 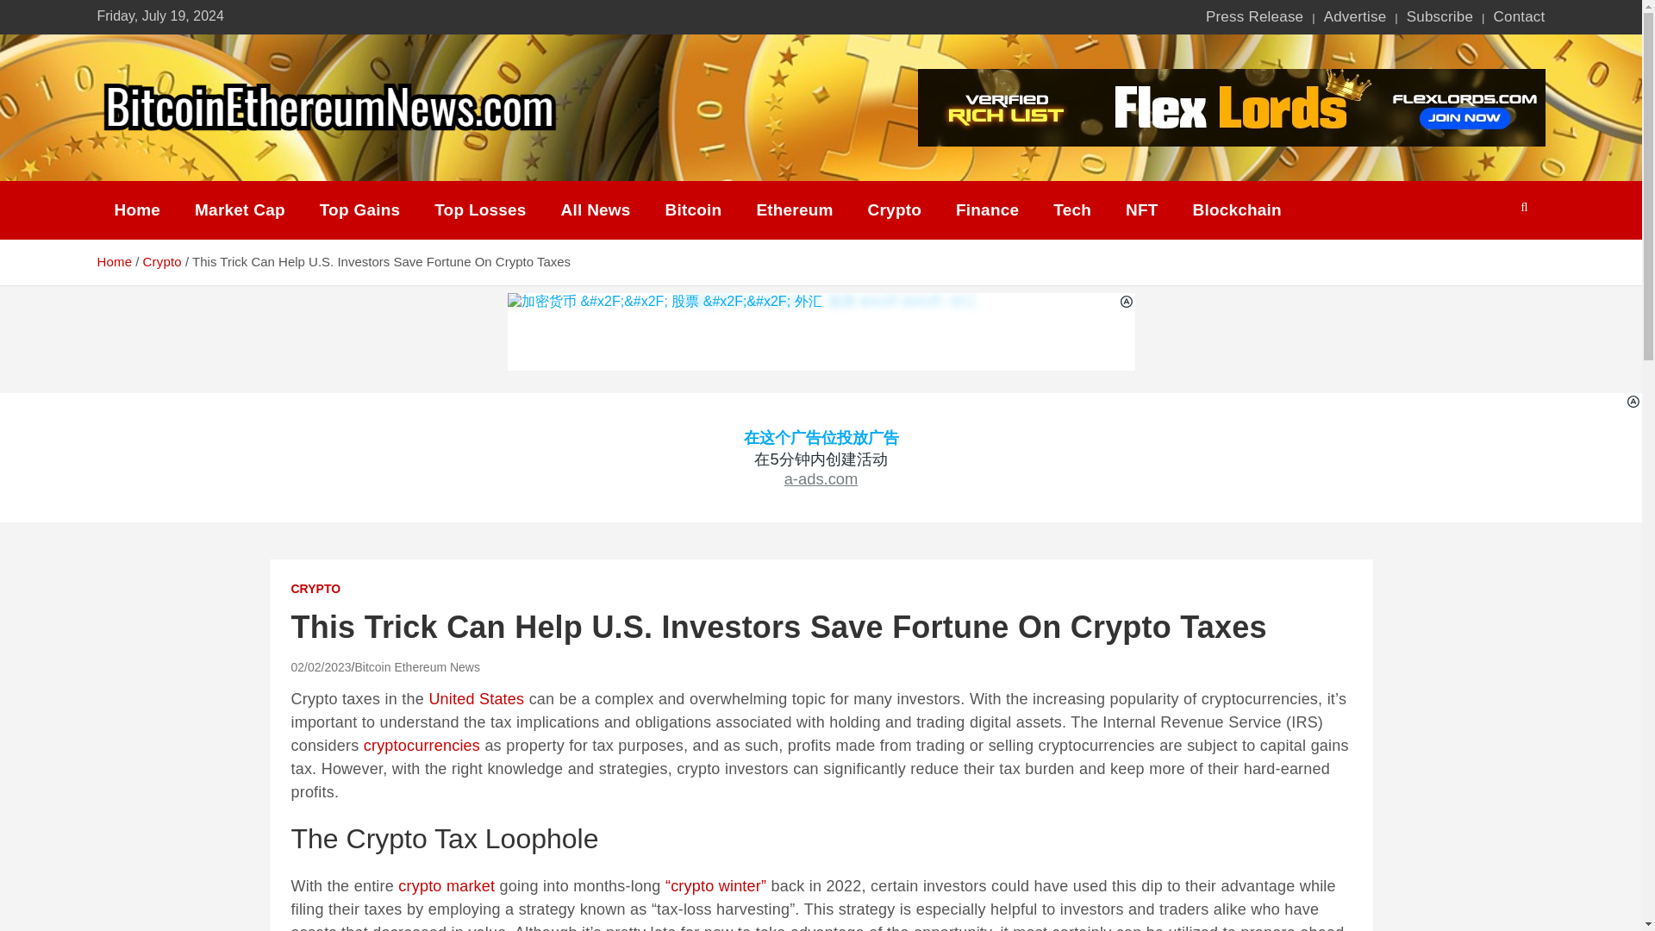 I want to click on Tech News Articles, so click(x=1072, y=210).